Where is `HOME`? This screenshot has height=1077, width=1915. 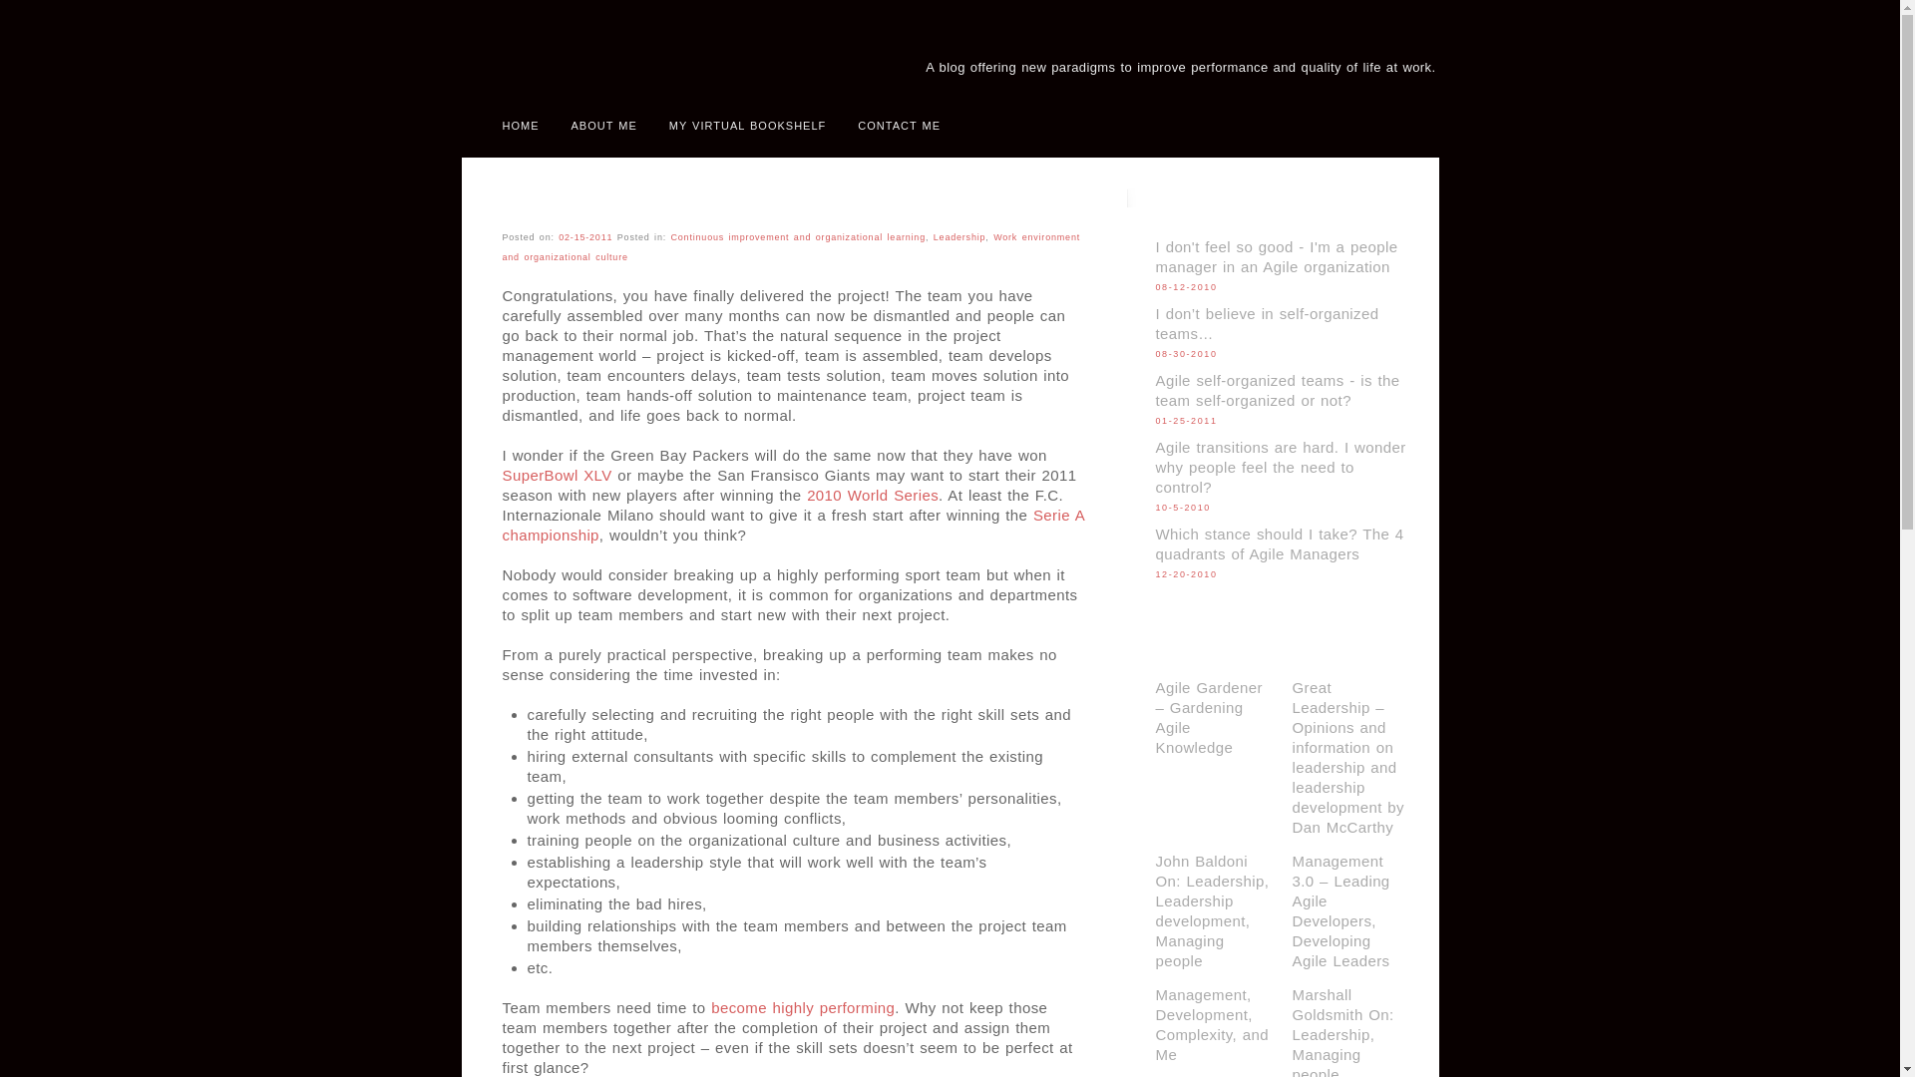
HOME is located at coordinates (521, 128).